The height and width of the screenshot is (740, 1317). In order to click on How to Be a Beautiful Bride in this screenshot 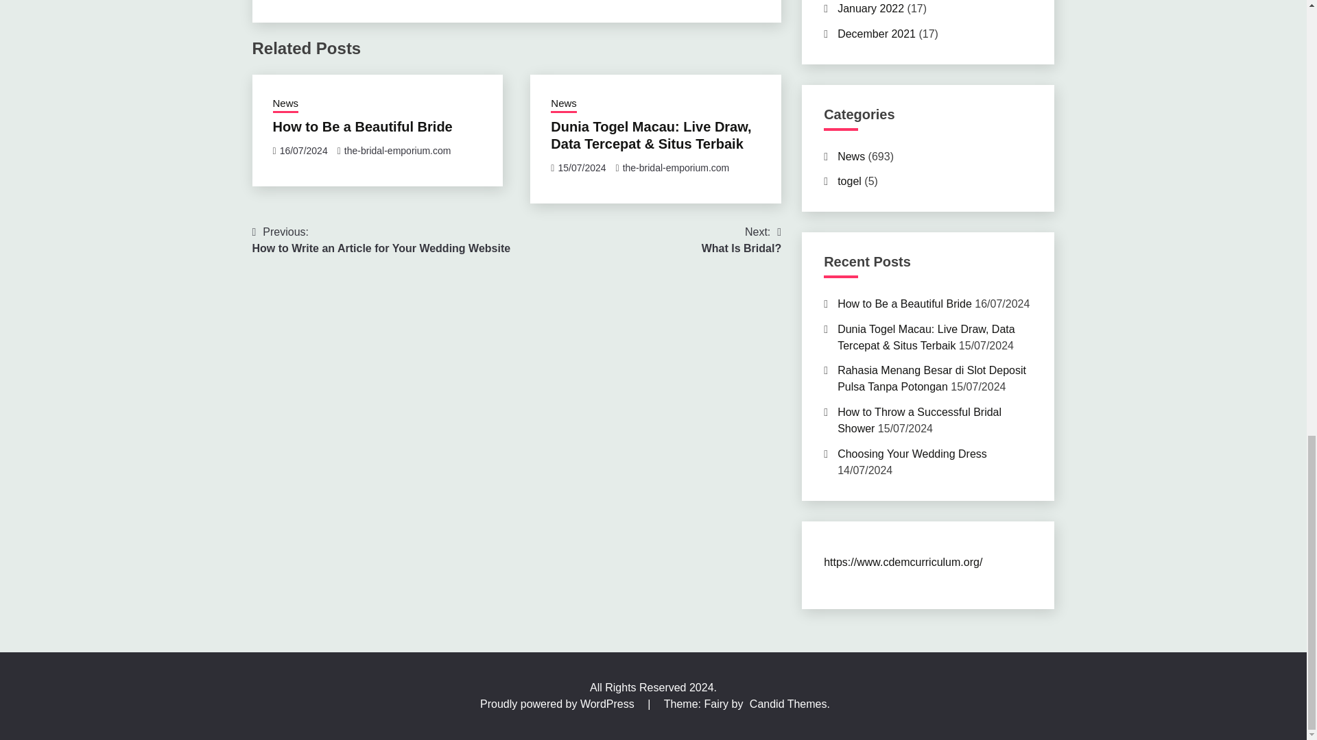, I will do `click(676, 167)`.